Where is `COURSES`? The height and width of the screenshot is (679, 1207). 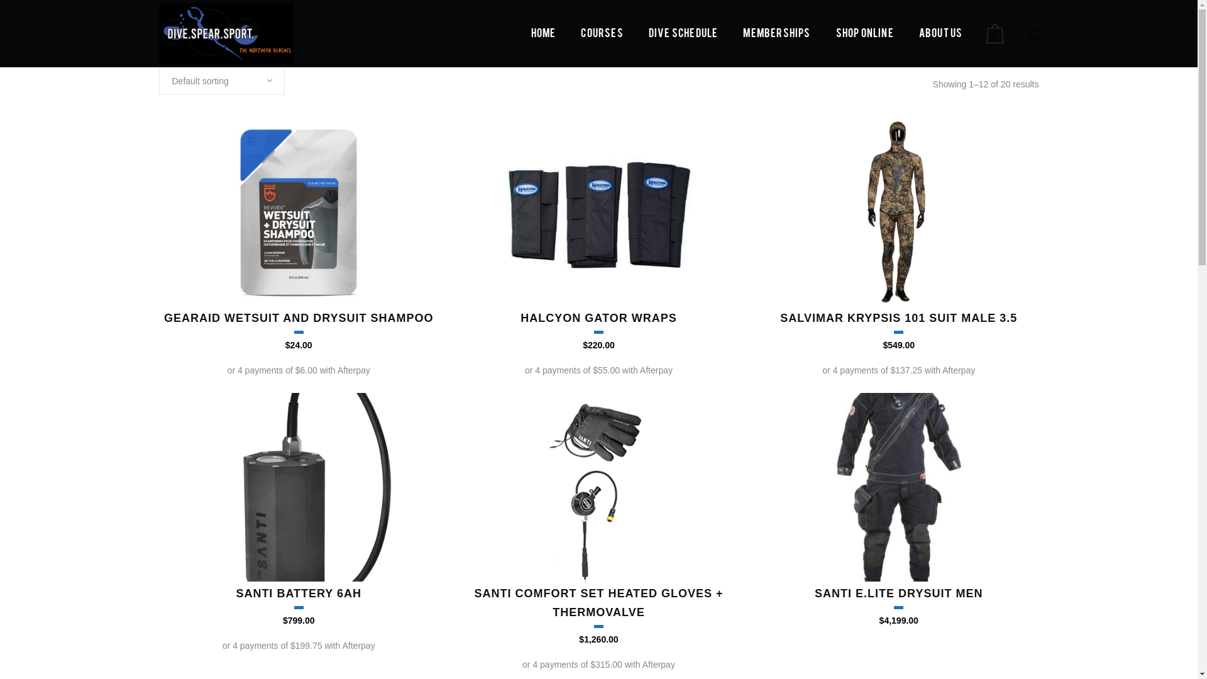
COURSES is located at coordinates (602, 34).